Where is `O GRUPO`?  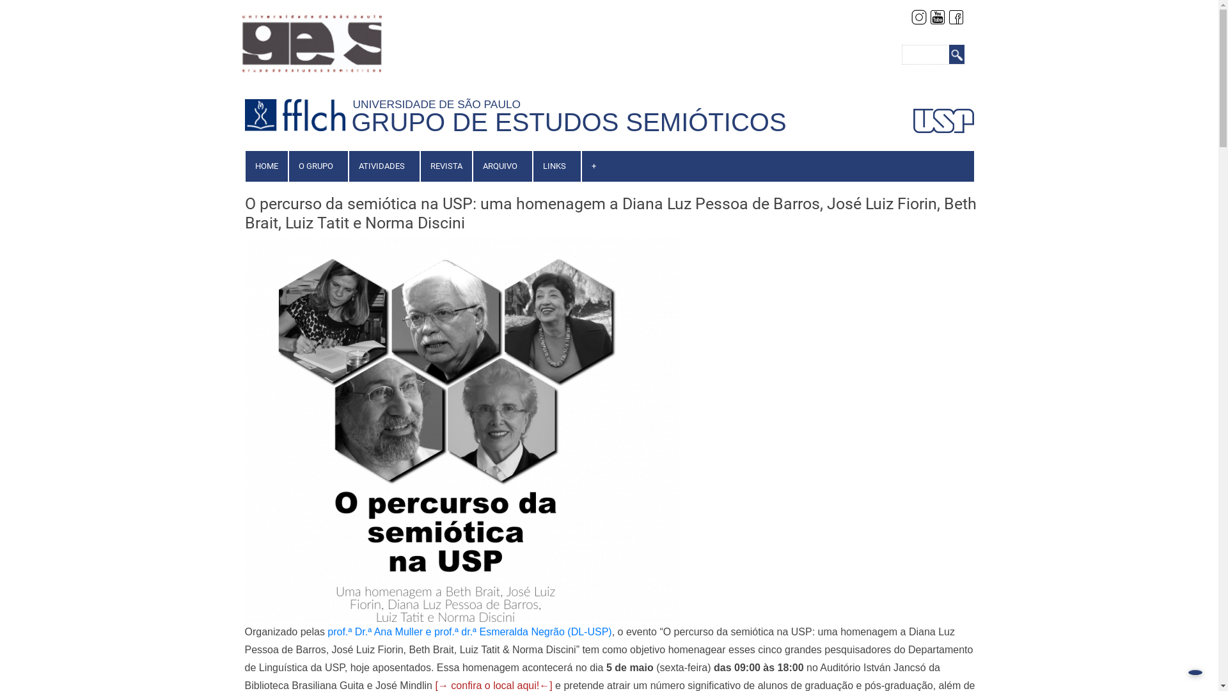 O GRUPO is located at coordinates (316, 166).